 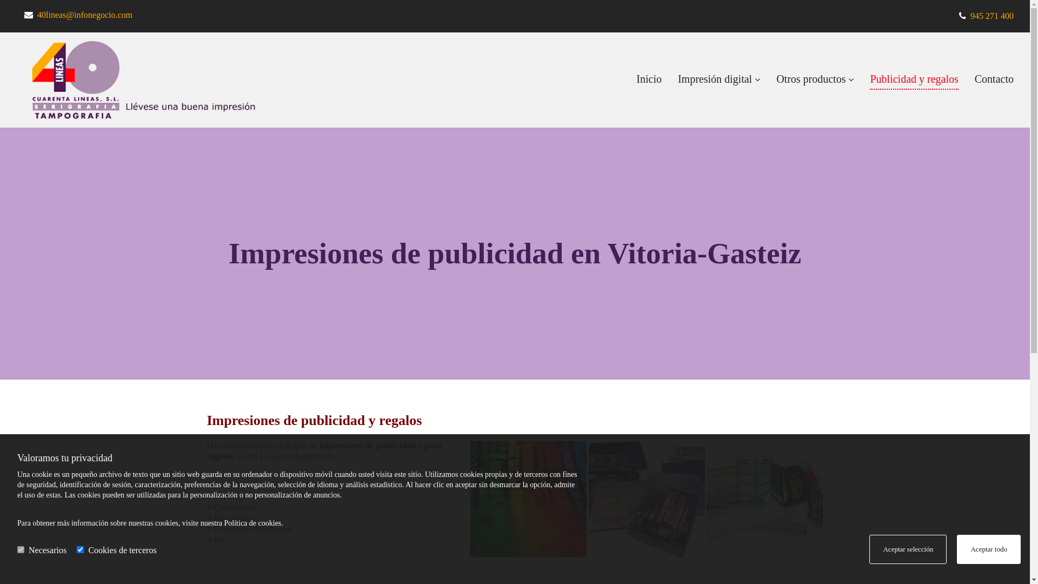 What do you see at coordinates (914, 80) in the screenshot?
I see `Publicidad y regalos` at bounding box center [914, 80].